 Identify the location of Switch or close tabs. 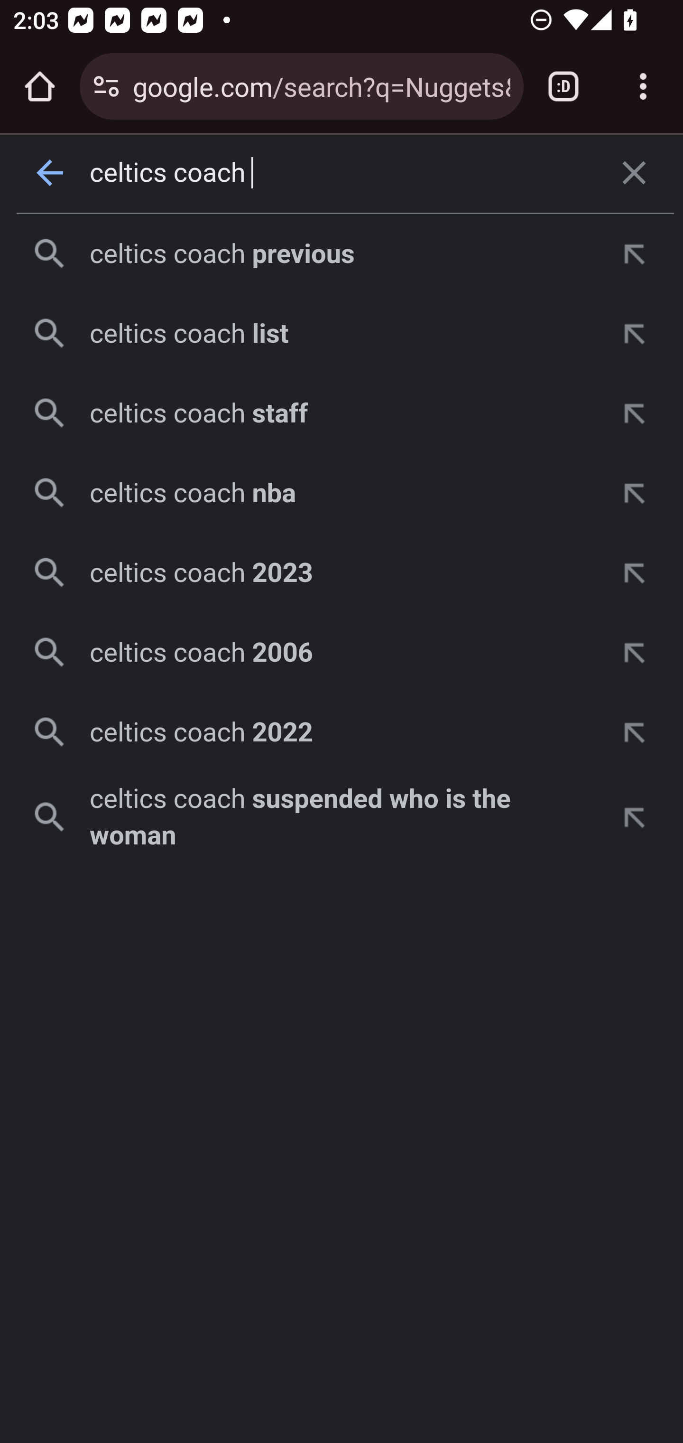
(563, 86).